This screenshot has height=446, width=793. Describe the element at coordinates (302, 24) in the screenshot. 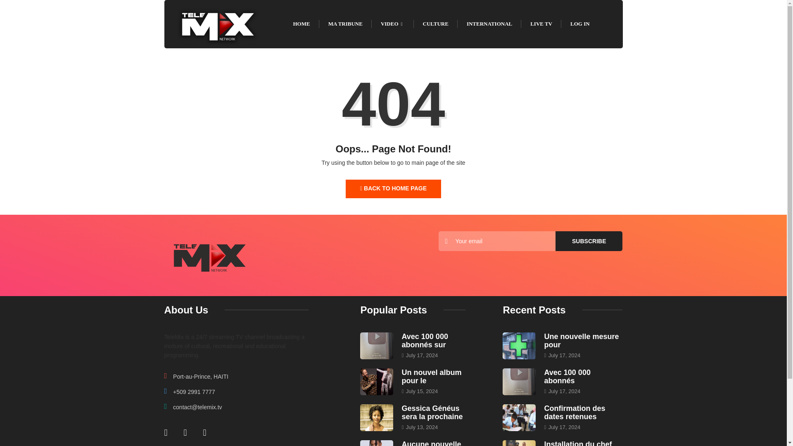

I see `HOME` at that location.